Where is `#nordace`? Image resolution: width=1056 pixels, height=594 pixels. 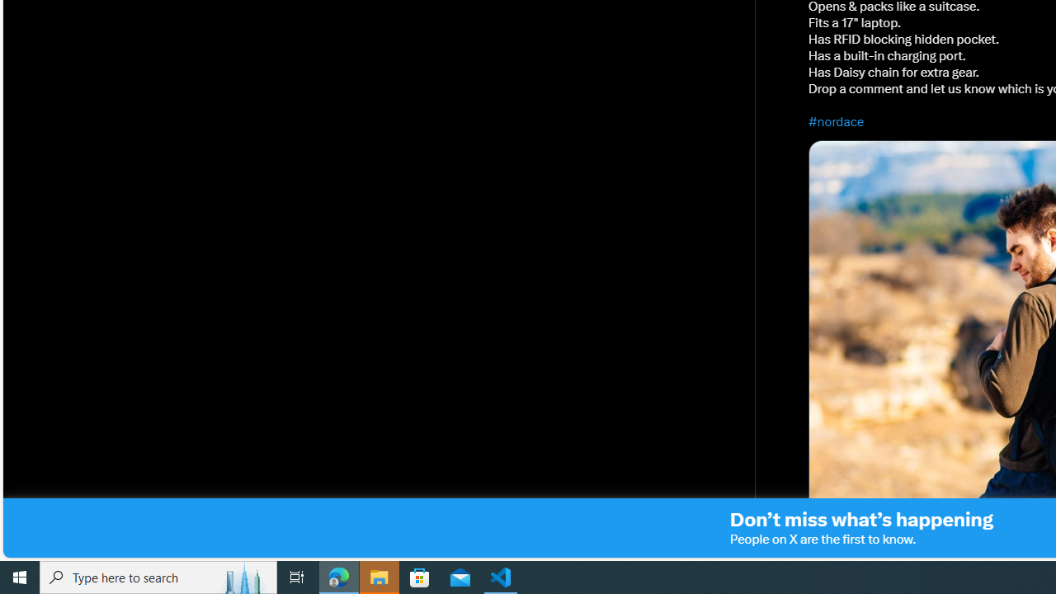 #nordace is located at coordinates (837, 121).